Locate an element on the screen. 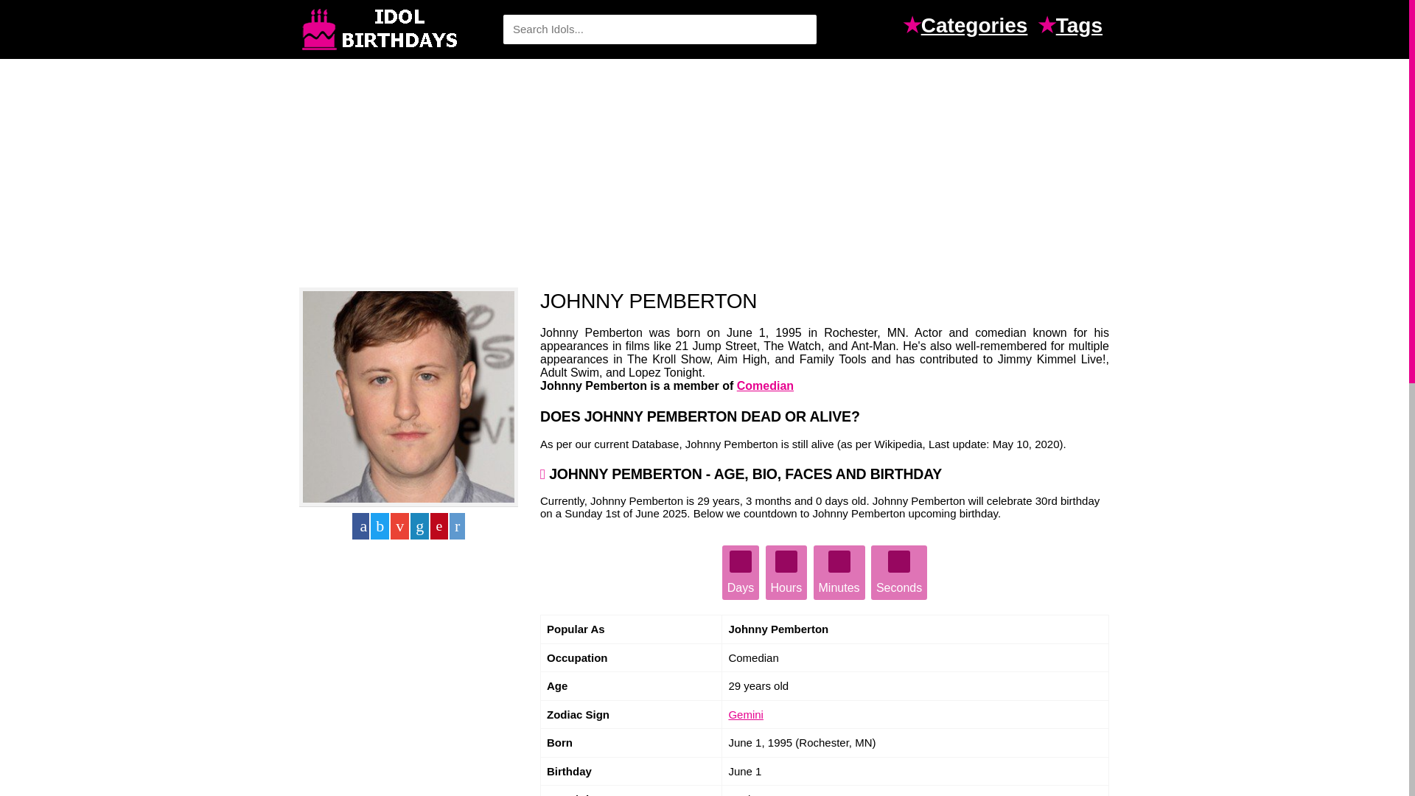 This screenshot has width=1415, height=796. Categories is located at coordinates (978, 27).